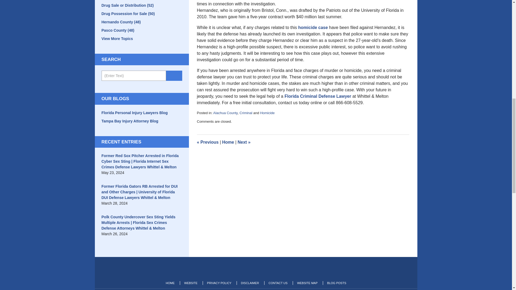 The width and height of the screenshot is (516, 290). Describe the element at coordinates (313, 27) in the screenshot. I see `homicide case` at that location.